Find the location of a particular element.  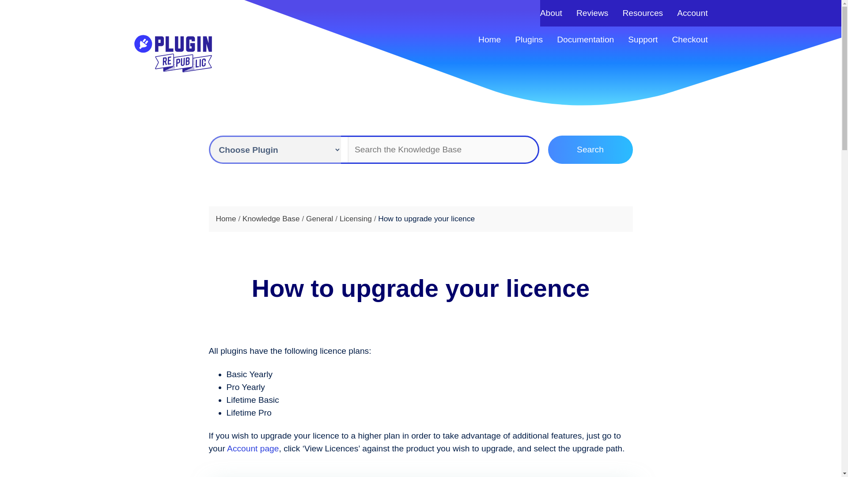

General is located at coordinates (321, 218).